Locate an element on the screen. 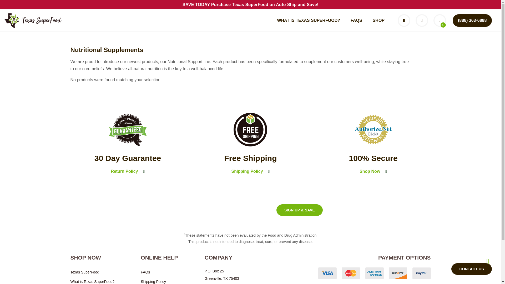 This screenshot has height=284, width=505. FAQs is located at coordinates (159, 272).